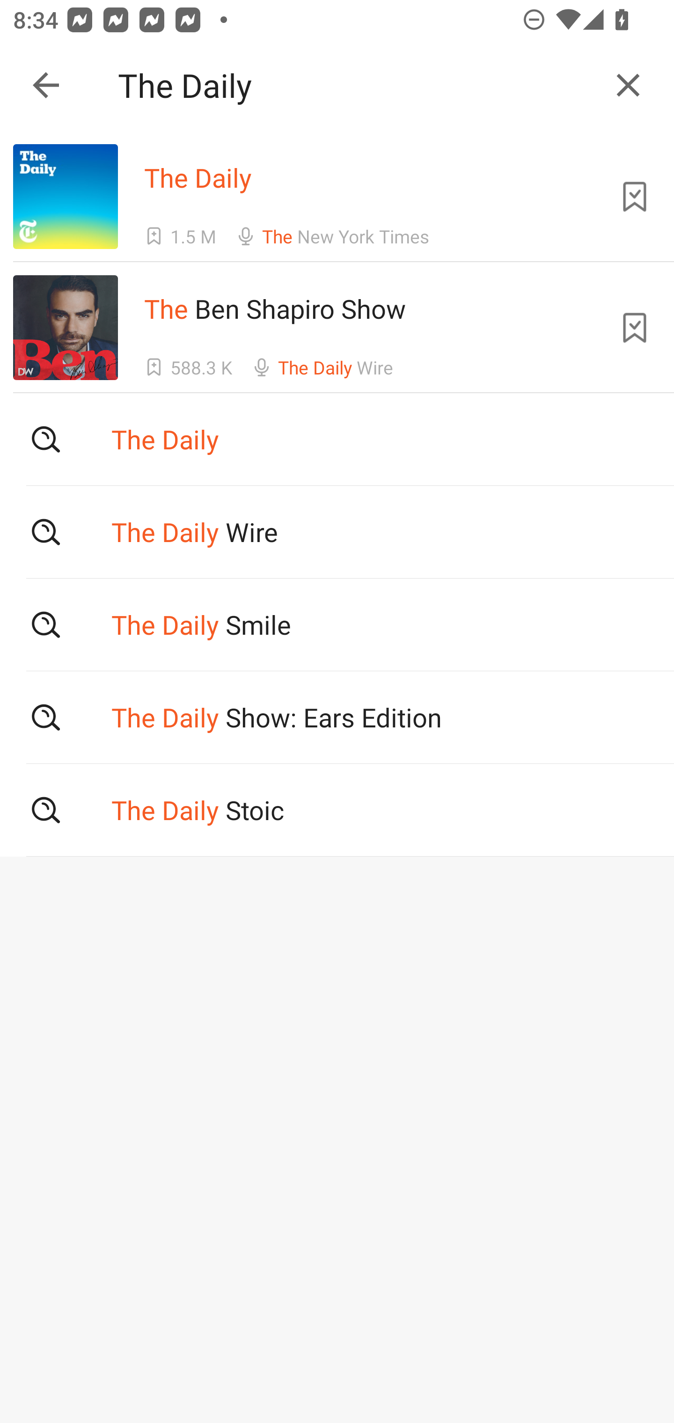 This screenshot has height=1423, width=674. I want to click on  The Daily Show: Ears Edition, so click(337, 718).